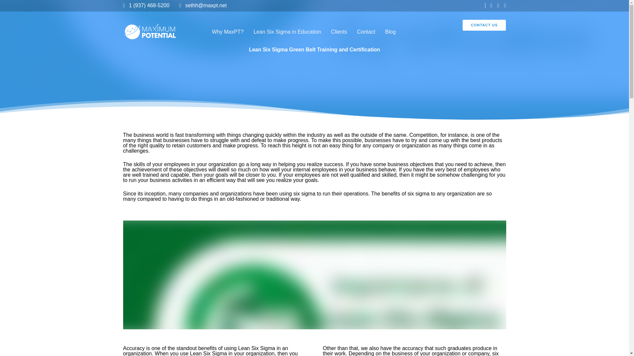  Describe the element at coordinates (484, 25) in the screenshot. I see `CONTACT US` at that location.